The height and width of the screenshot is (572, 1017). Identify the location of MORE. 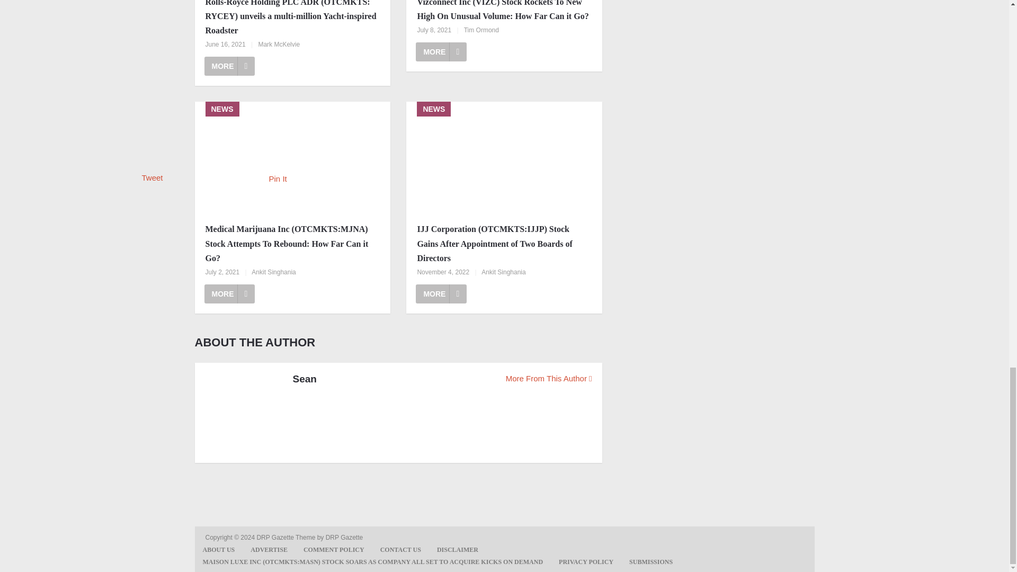
(441, 51).